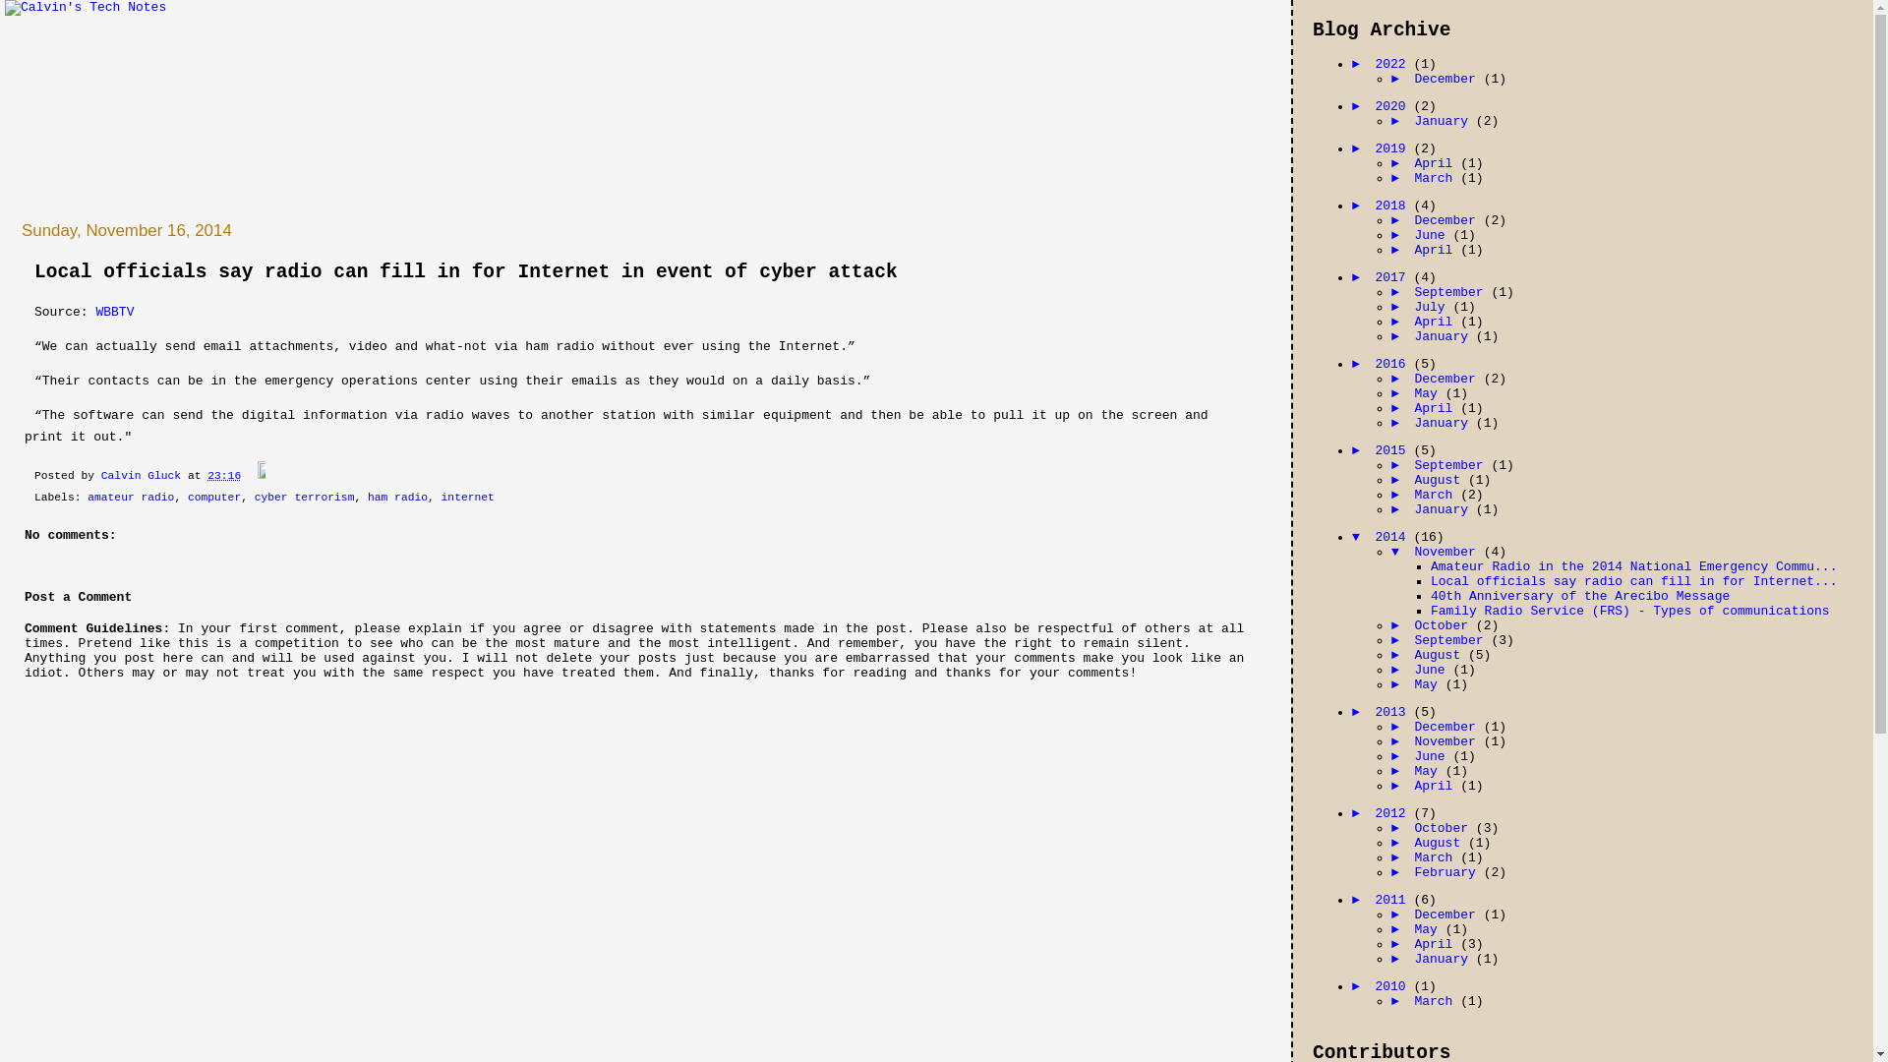  What do you see at coordinates (1442, 480) in the screenshot?
I see `August` at bounding box center [1442, 480].